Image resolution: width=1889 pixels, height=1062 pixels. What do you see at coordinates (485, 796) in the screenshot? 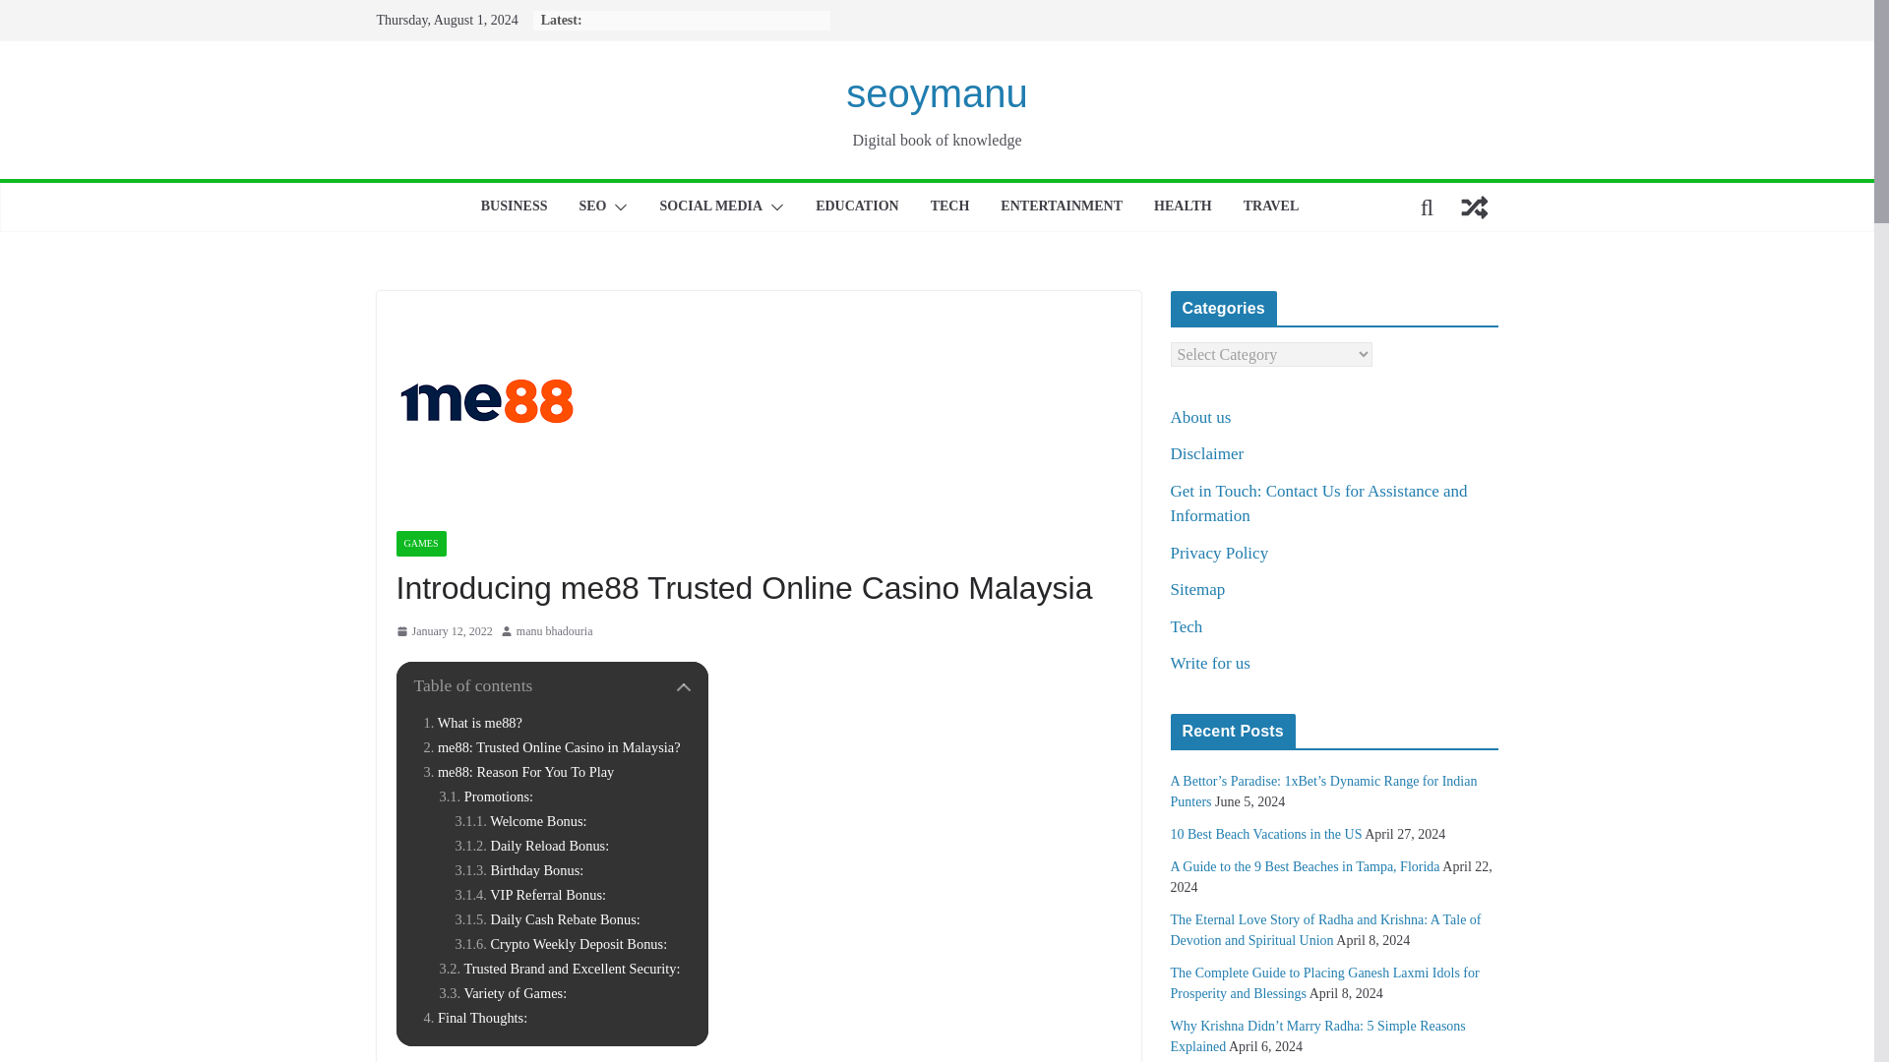
I see `Promotions:` at bounding box center [485, 796].